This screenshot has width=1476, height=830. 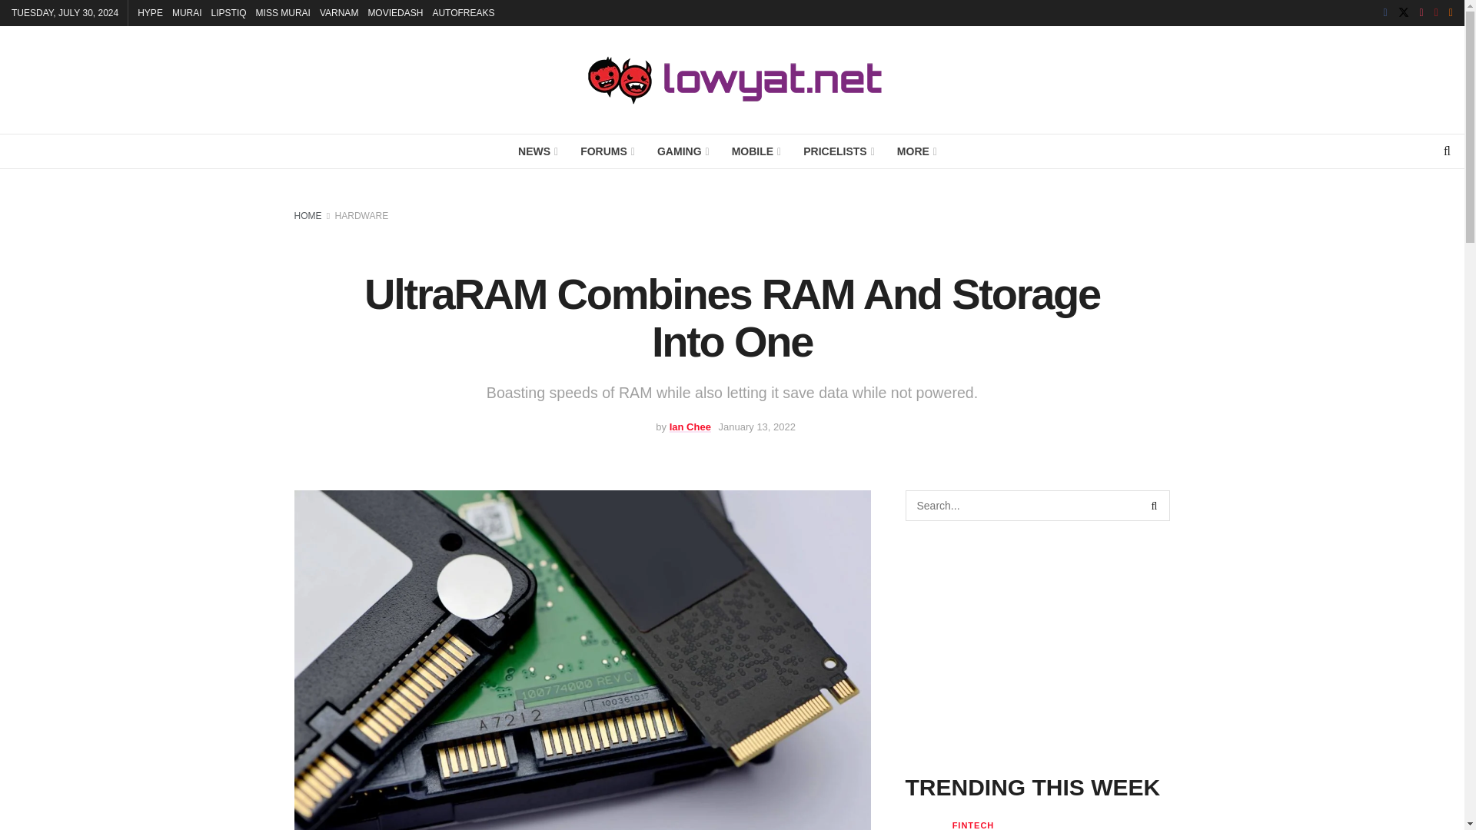 What do you see at coordinates (188, 12) in the screenshot?
I see `MURAI` at bounding box center [188, 12].